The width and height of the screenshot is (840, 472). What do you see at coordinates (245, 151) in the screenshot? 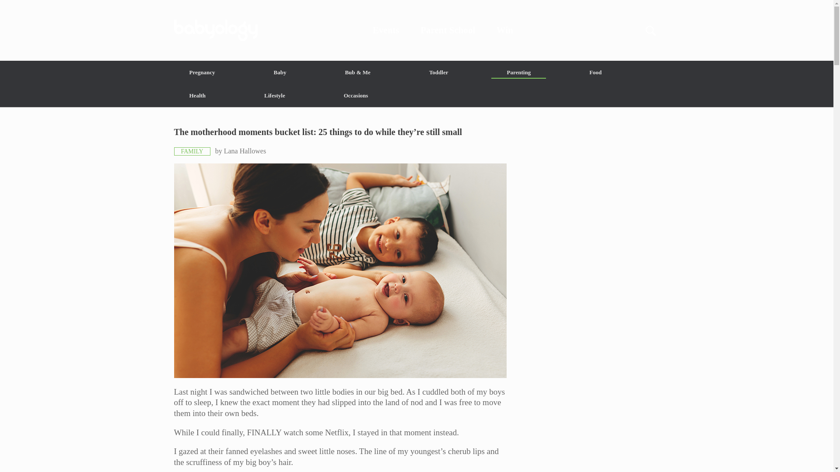
I see `Lana Hallowes` at bounding box center [245, 151].